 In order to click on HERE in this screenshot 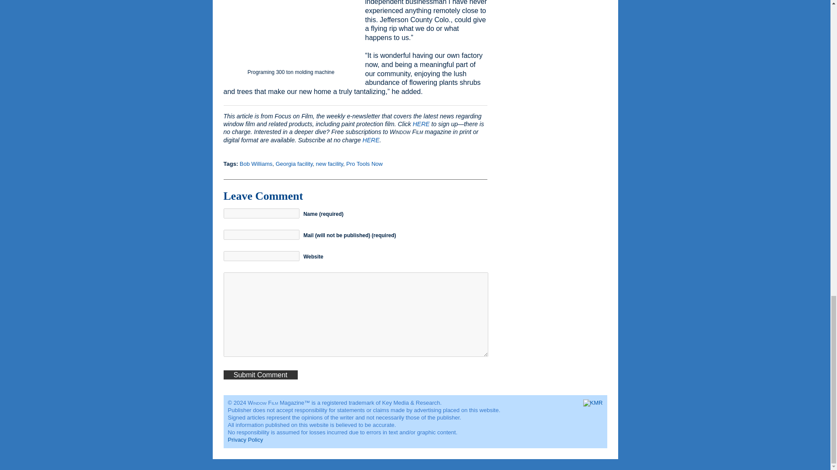, I will do `click(421, 124)`.